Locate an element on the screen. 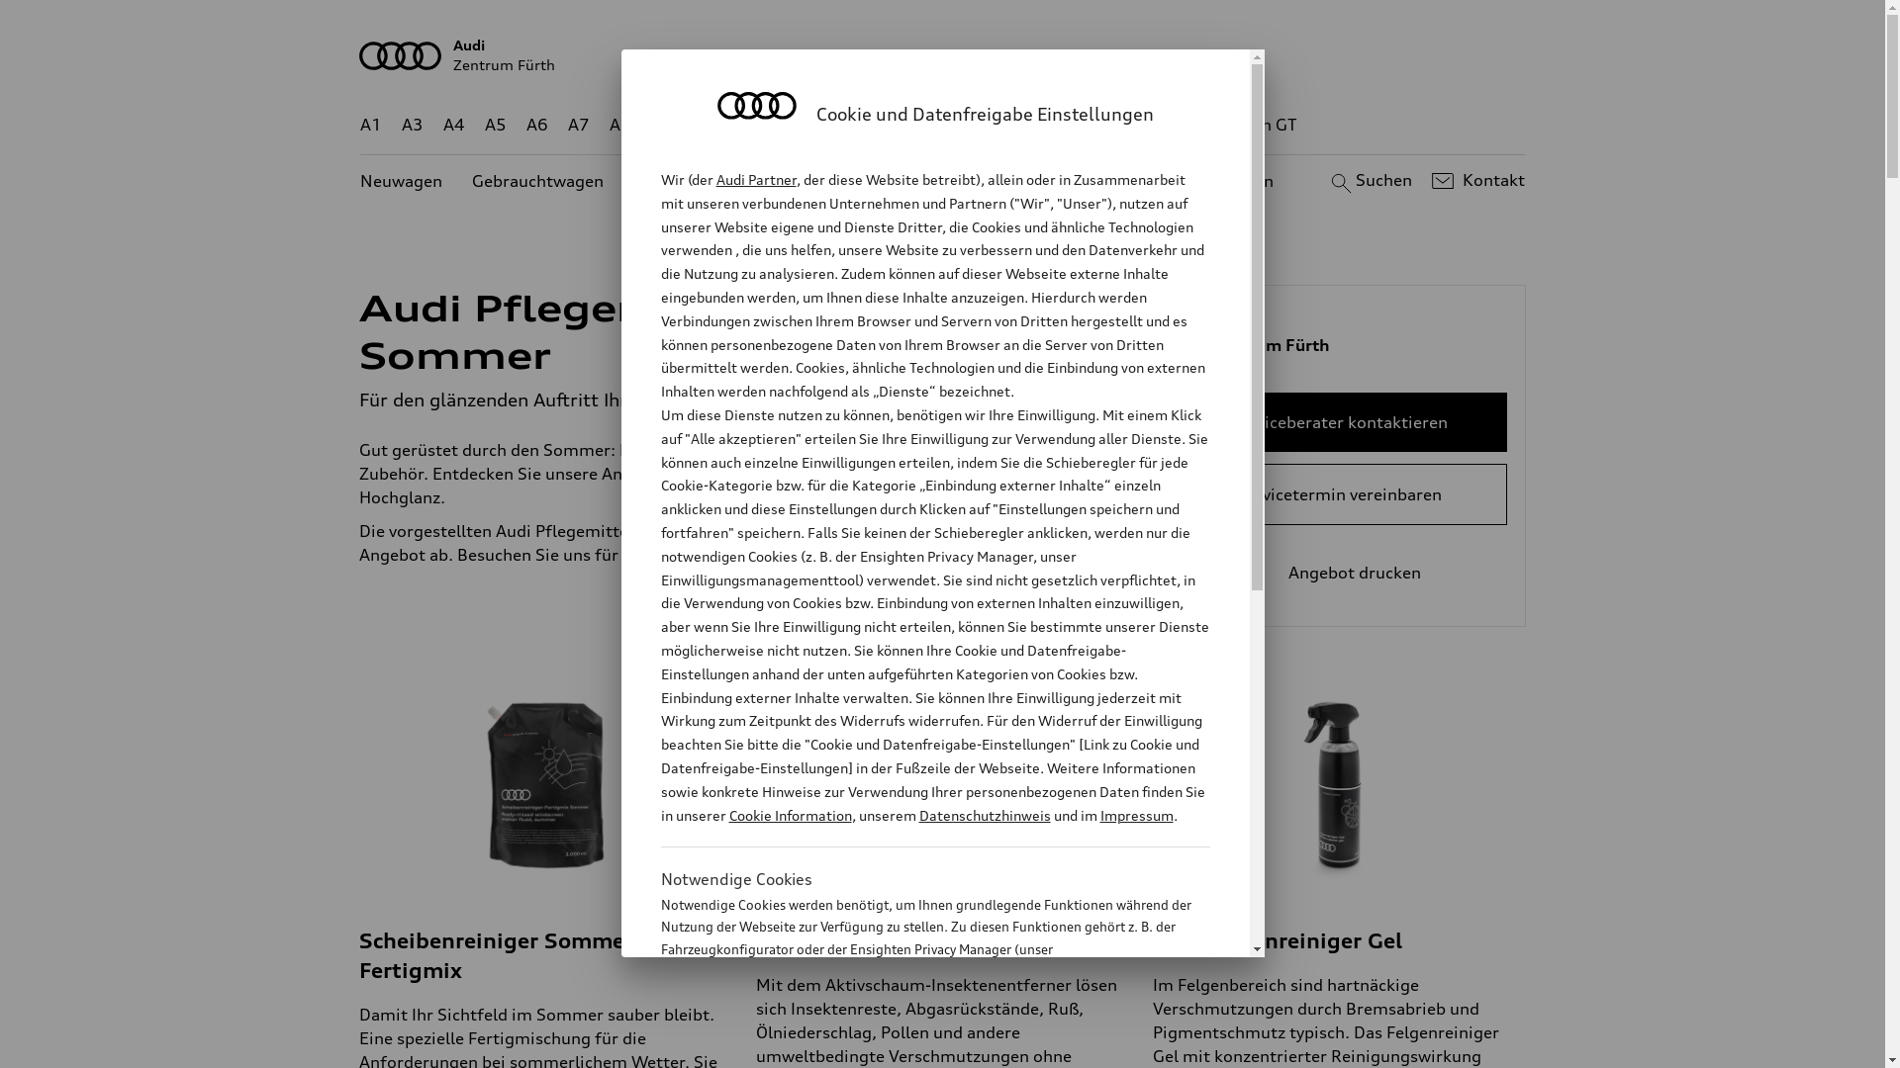 The width and height of the screenshot is (1900, 1068). A5 is located at coordinates (495, 125).